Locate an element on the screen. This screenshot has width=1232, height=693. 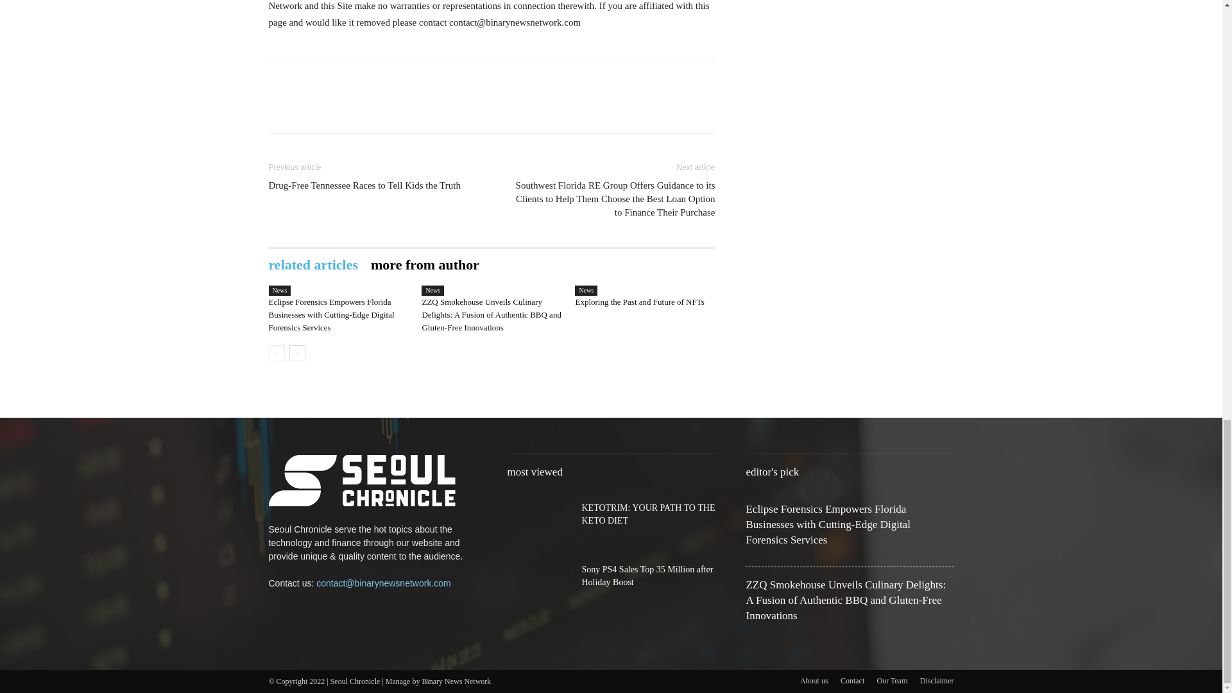
Exploring the Past and Future of NFTs is located at coordinates (639, 302).